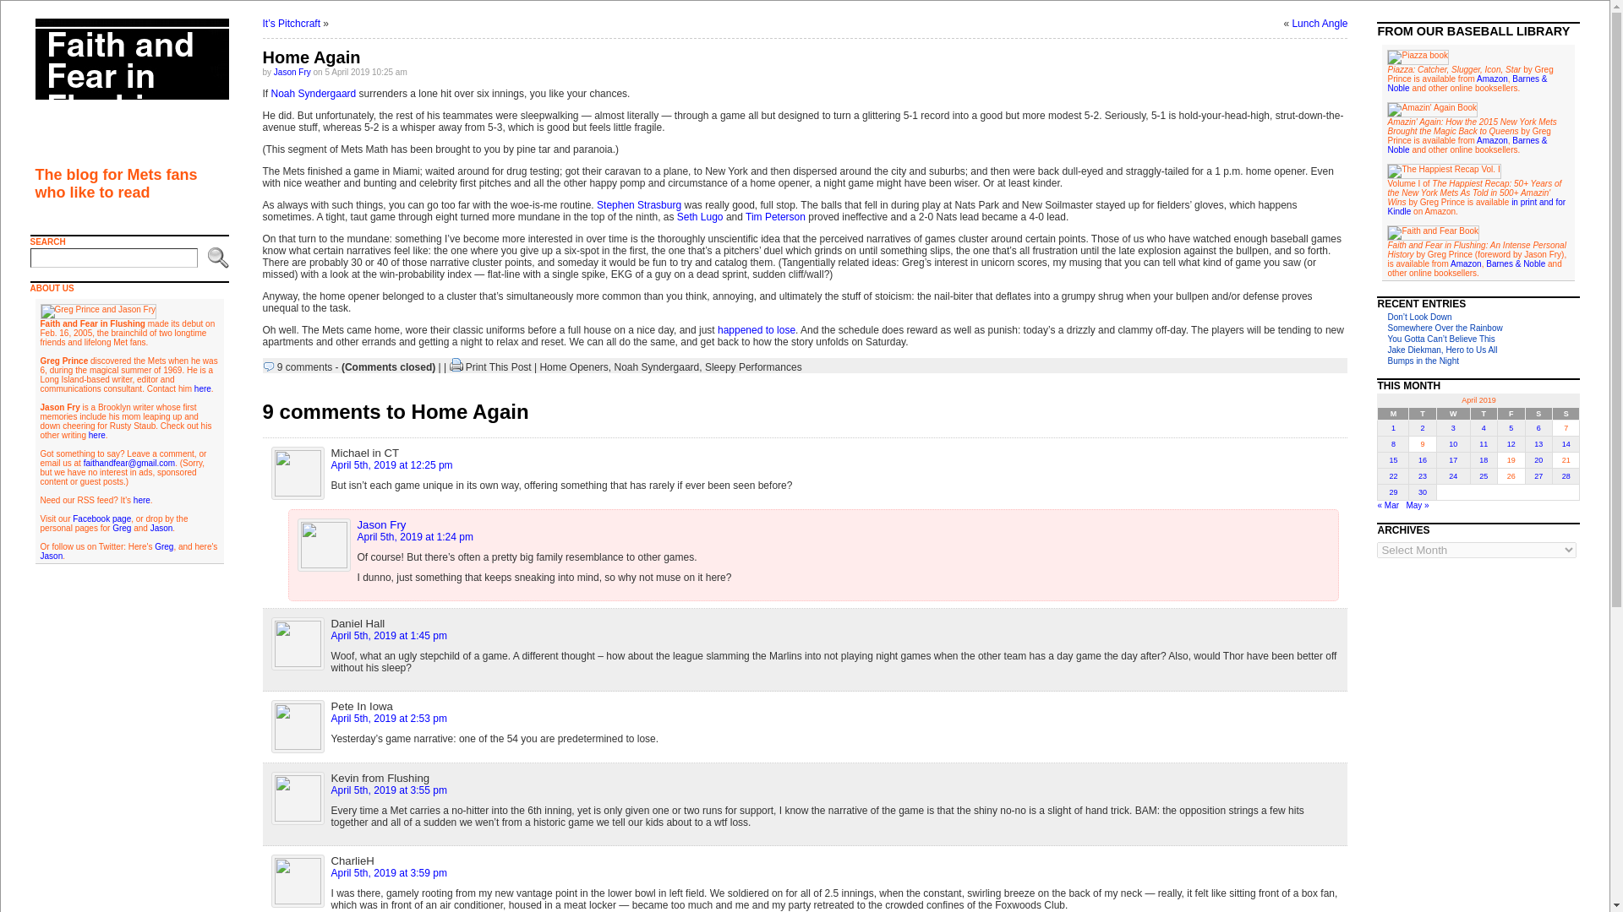 This screenshot has height=912, width=1623. What do you see at coordinates (164, 546) in the screenshot?
I see `Greg` at bounding box center [164, 546].